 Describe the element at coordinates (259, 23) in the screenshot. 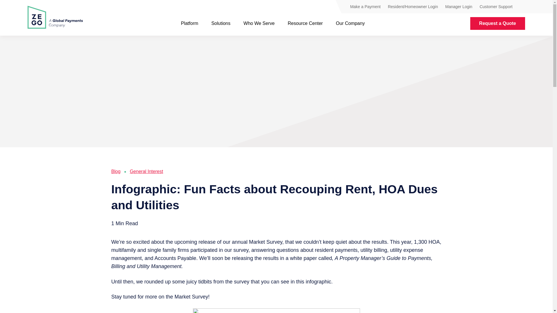

I see `Who We Serve` at that location.